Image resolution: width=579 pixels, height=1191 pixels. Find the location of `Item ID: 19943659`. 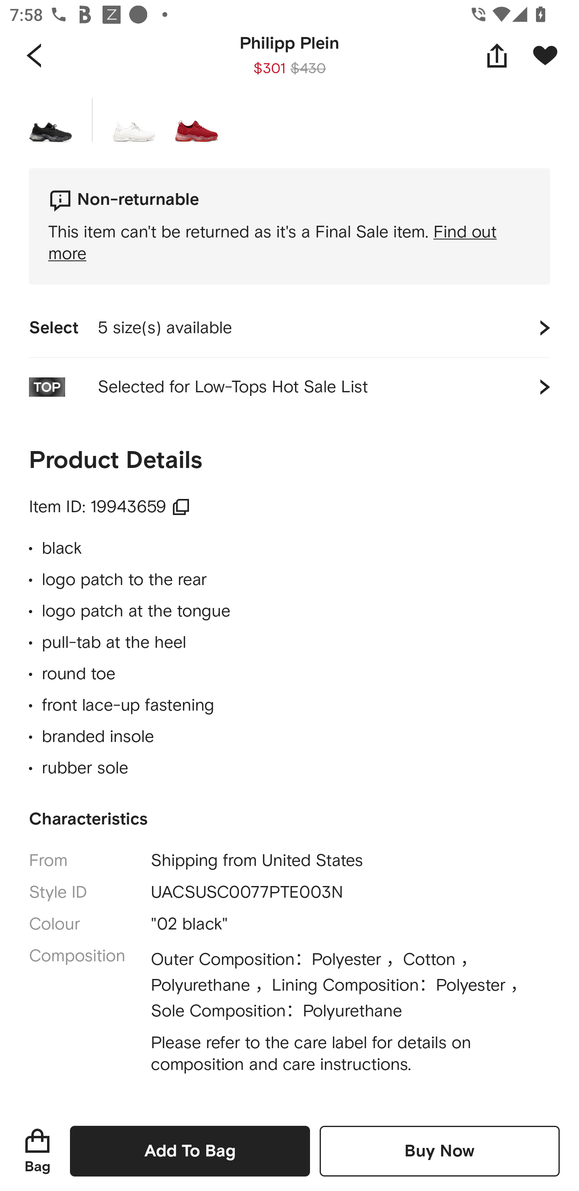

Item ID: 19943659 is located at coordinates (109, 507).